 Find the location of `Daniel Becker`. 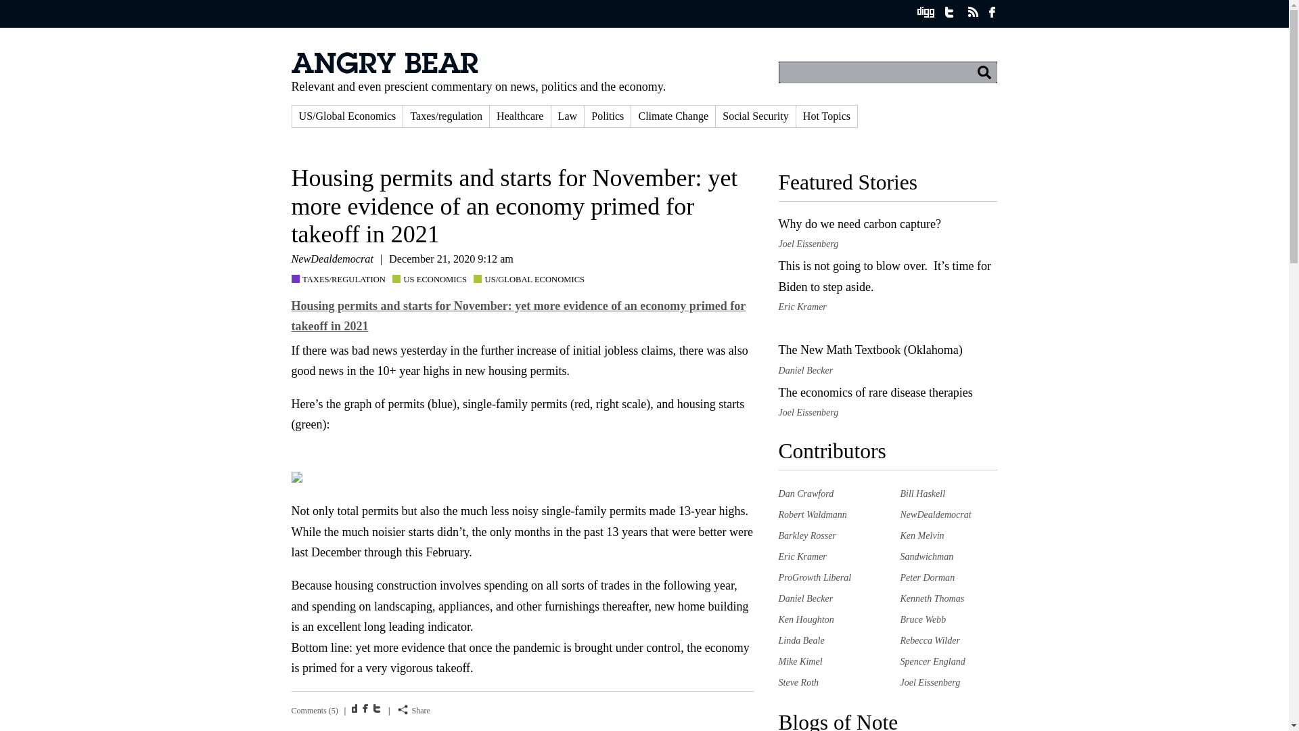

Daniel Becker is located at coordinates (805, 598).